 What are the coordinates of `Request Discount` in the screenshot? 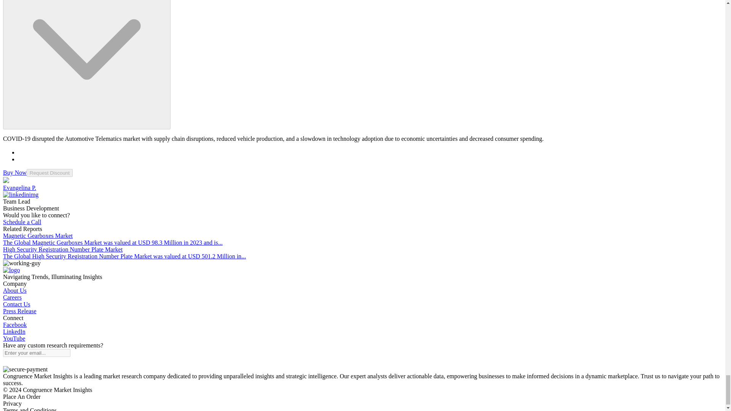 It's located at (49, 173).